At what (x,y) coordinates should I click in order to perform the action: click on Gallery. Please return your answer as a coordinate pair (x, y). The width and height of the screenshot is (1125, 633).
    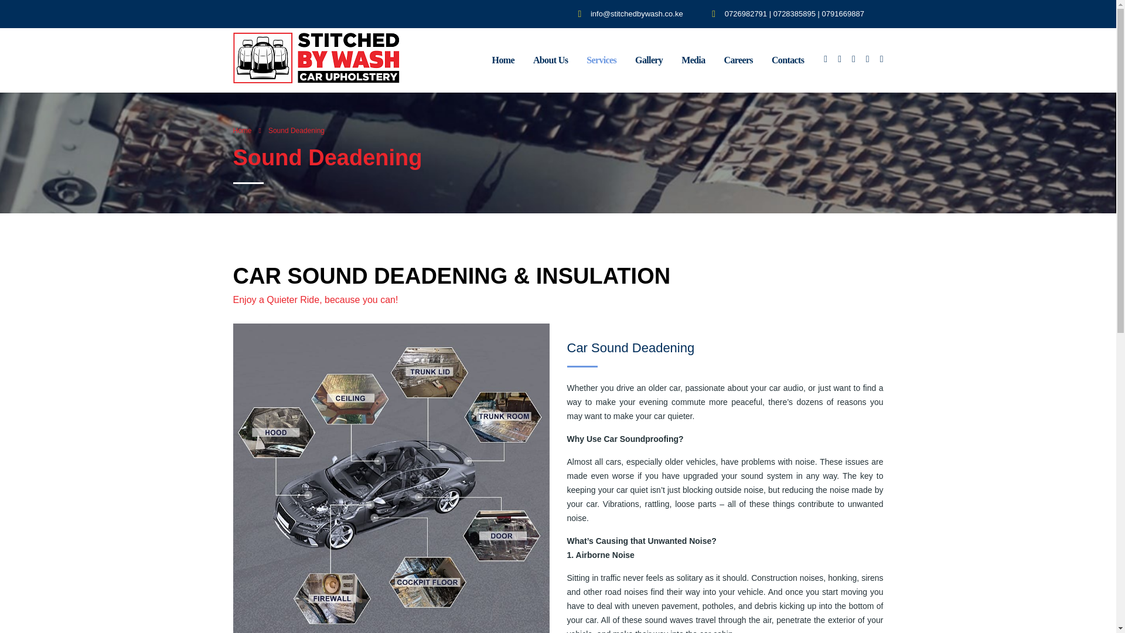
    Looking at the image, I should click on (648, 60).